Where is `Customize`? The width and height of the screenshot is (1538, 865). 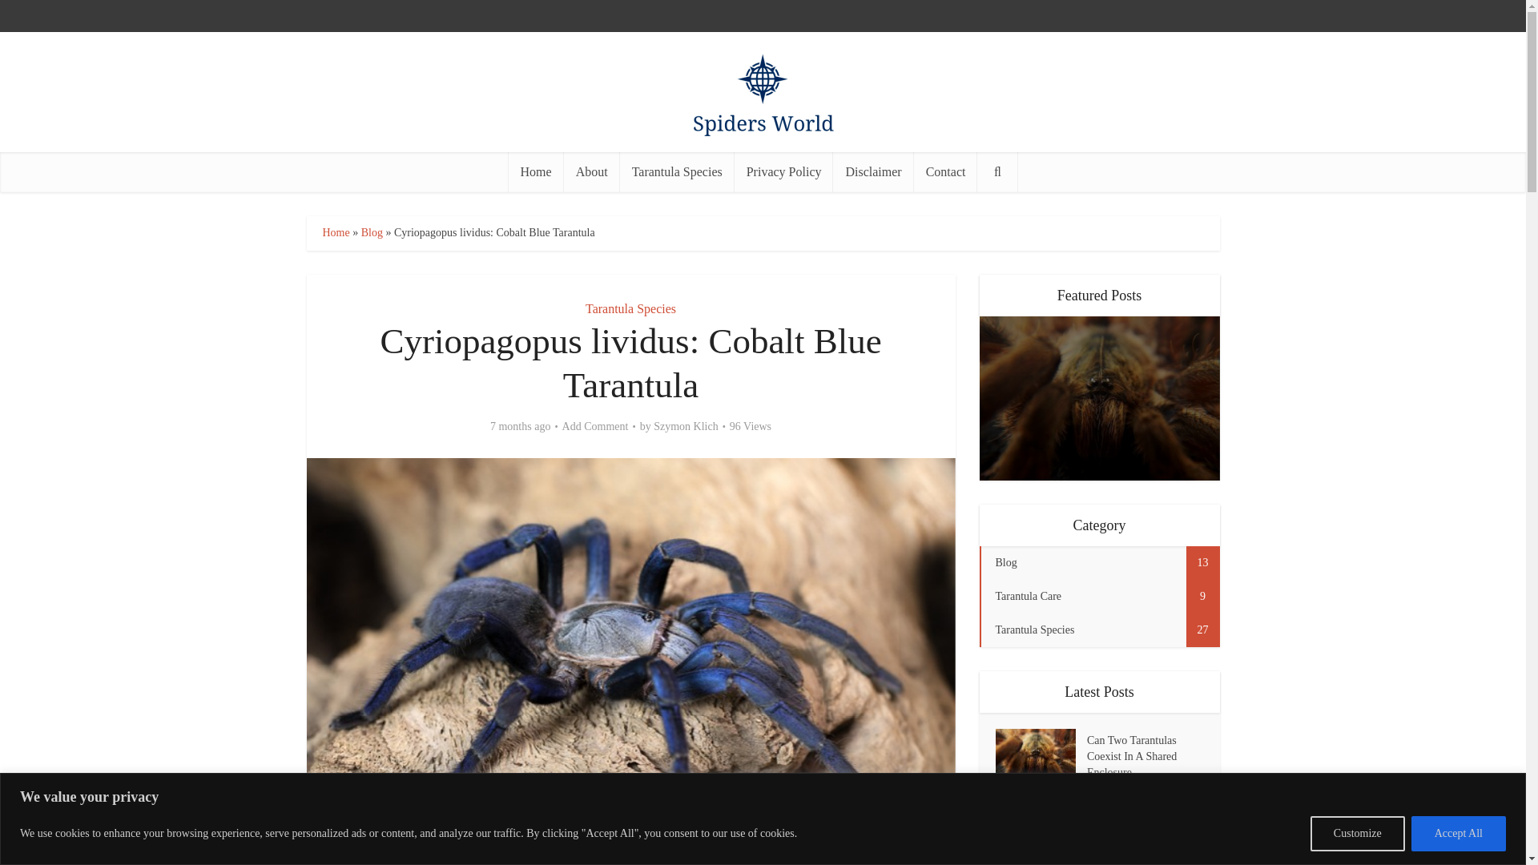 Customize is located at coordinates (1357, 833).